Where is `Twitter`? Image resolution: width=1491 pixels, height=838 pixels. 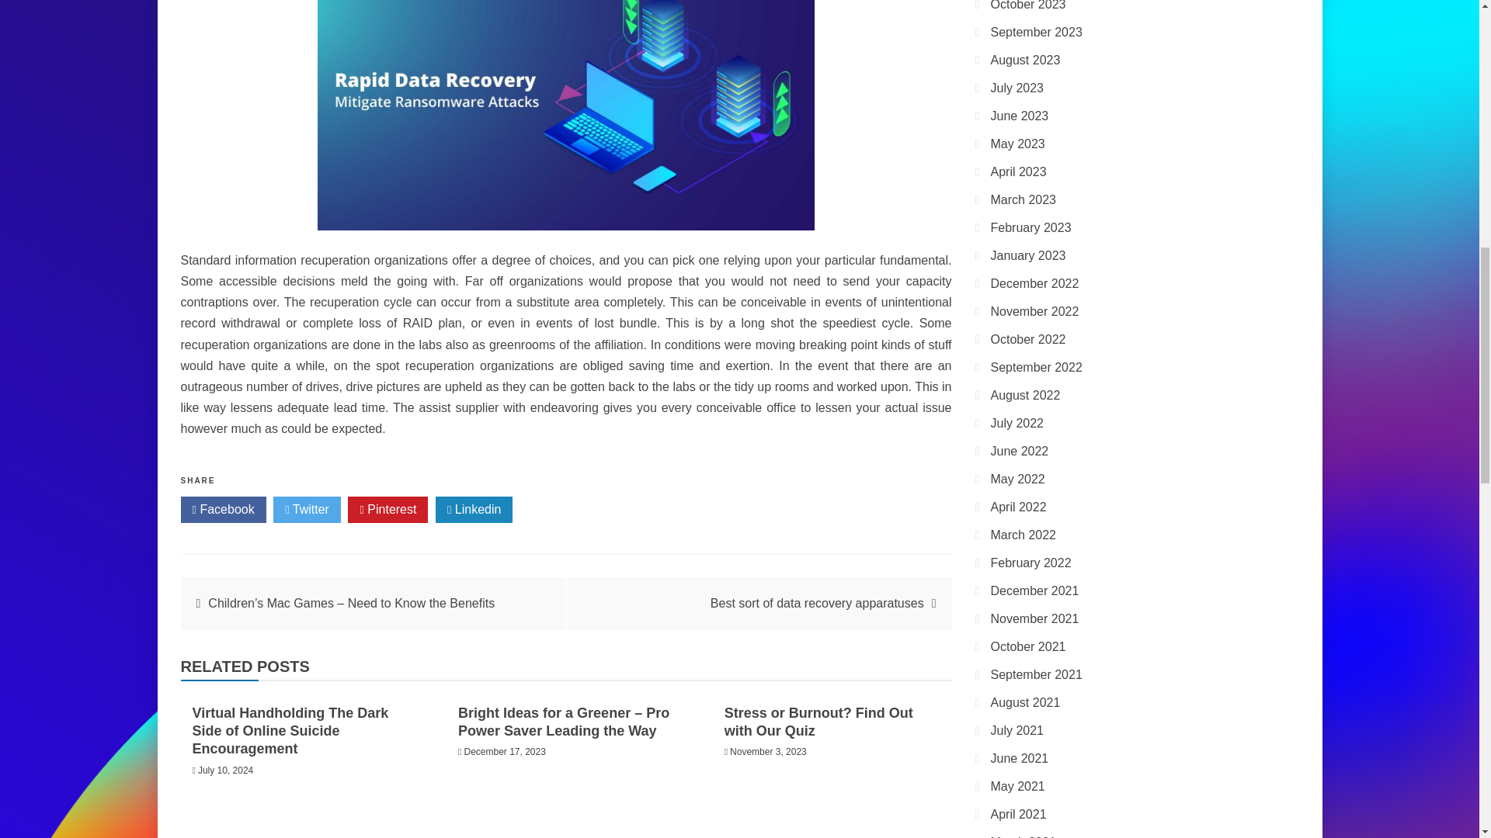 Twitter is located at coordinates (307, 509).